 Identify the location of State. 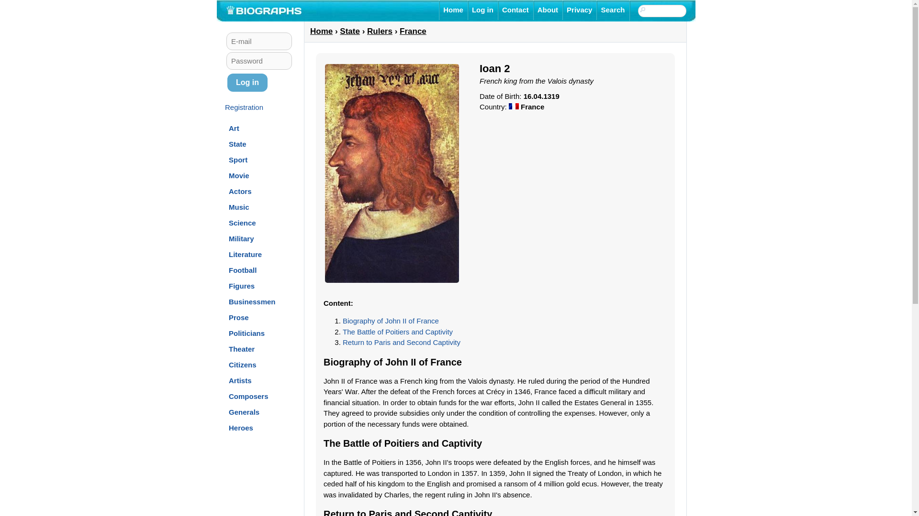
(237, 143).